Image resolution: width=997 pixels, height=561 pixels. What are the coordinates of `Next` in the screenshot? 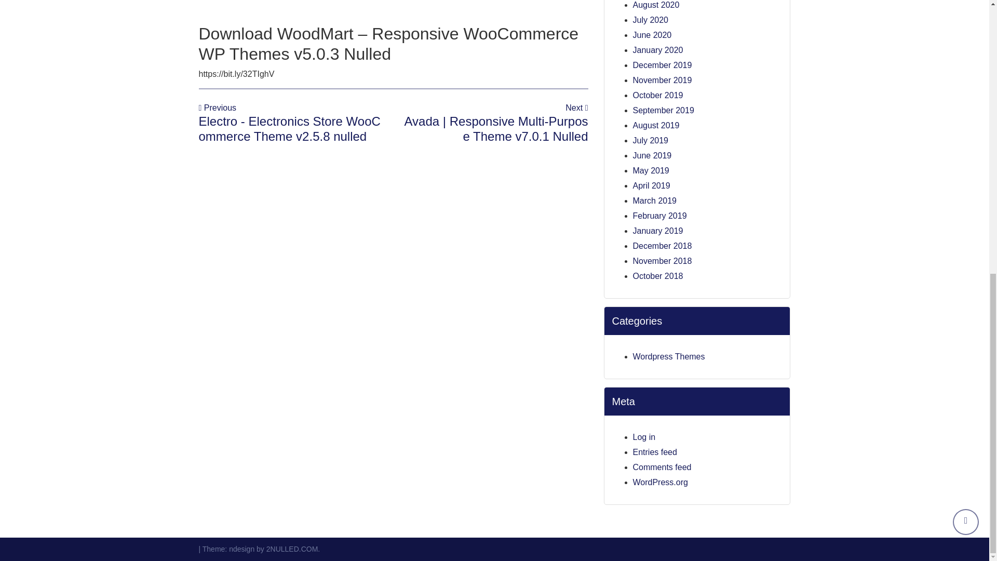 It's located at (576, 108).